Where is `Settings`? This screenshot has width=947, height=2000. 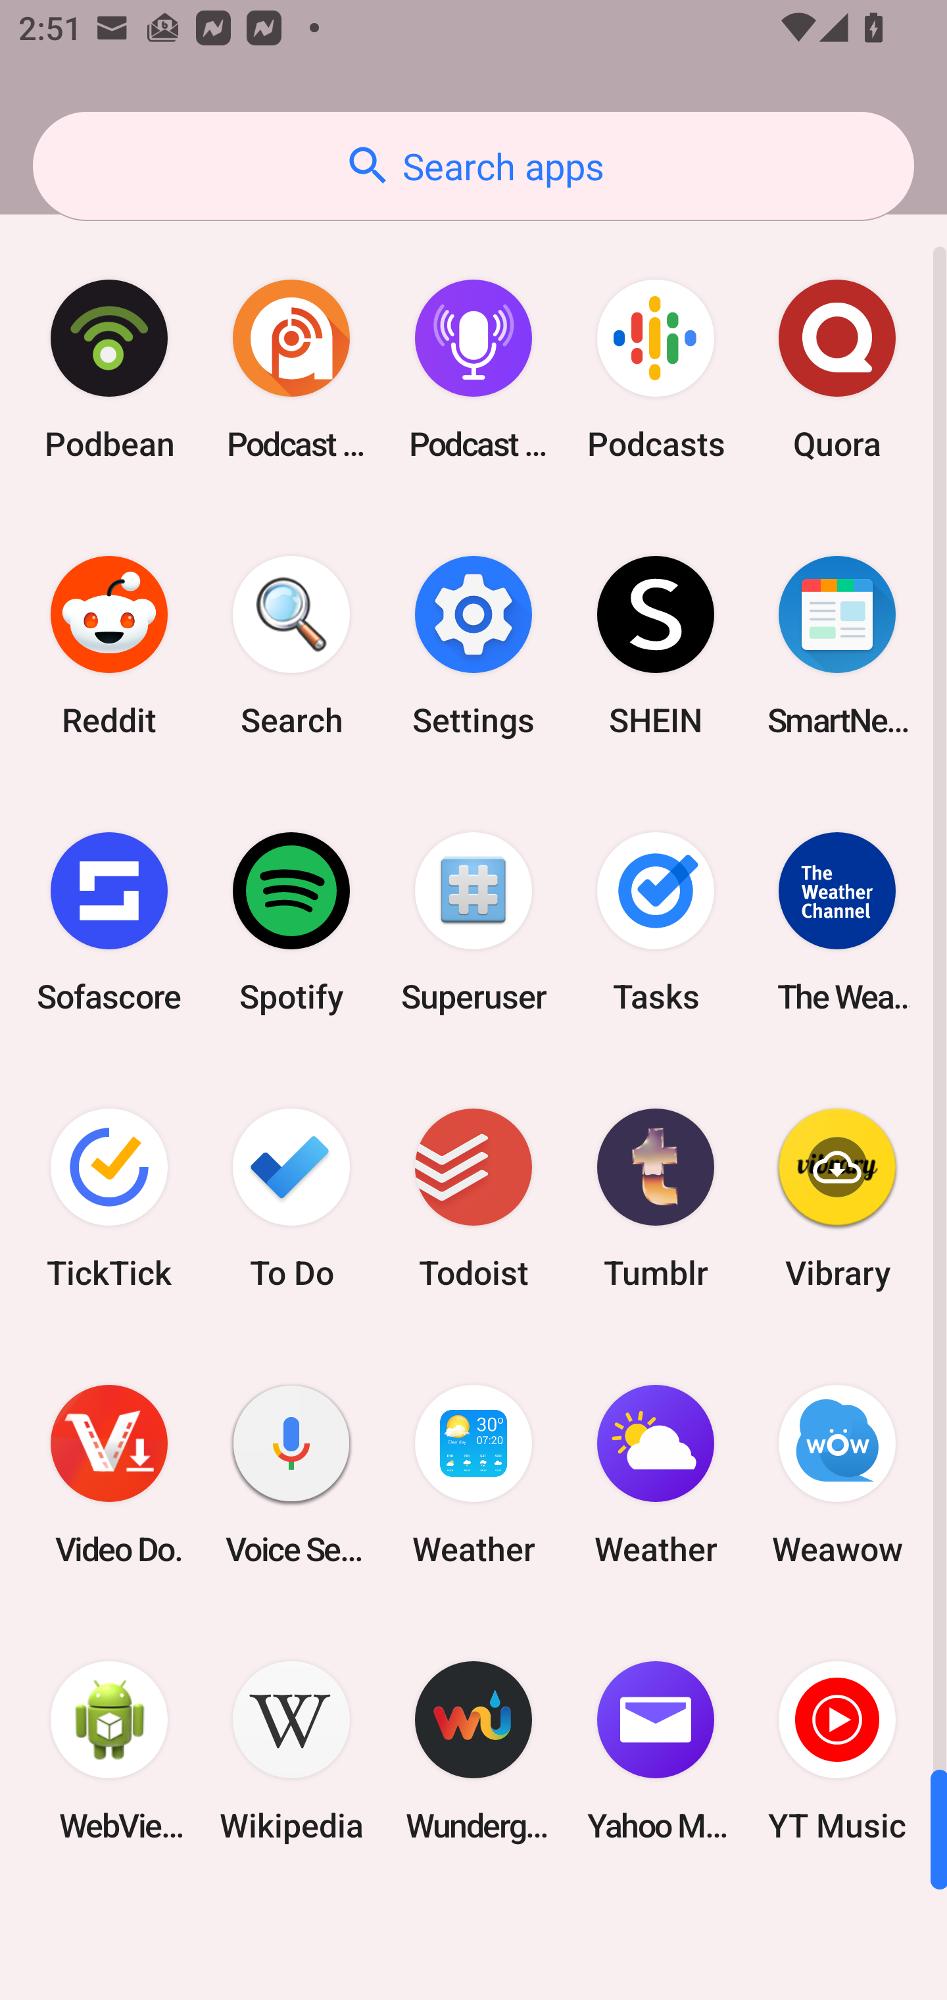
Settings is located at coordinates (473, 646).